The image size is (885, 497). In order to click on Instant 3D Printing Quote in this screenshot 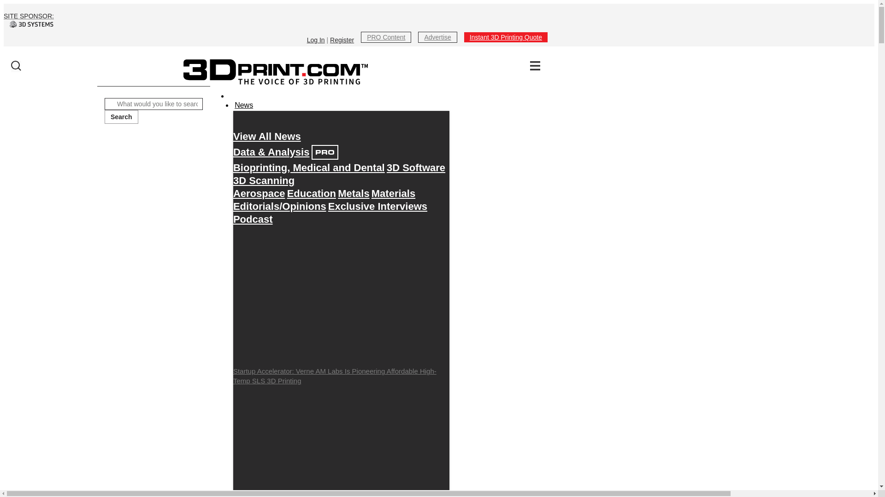, I will do `click(506, 37)`.